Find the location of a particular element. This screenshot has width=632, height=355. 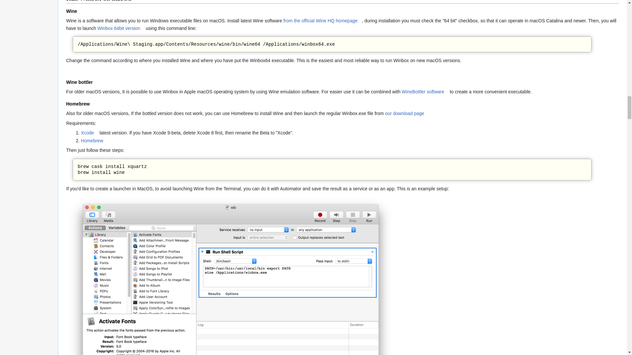

Homebrew is located at coordinates (94, 141).